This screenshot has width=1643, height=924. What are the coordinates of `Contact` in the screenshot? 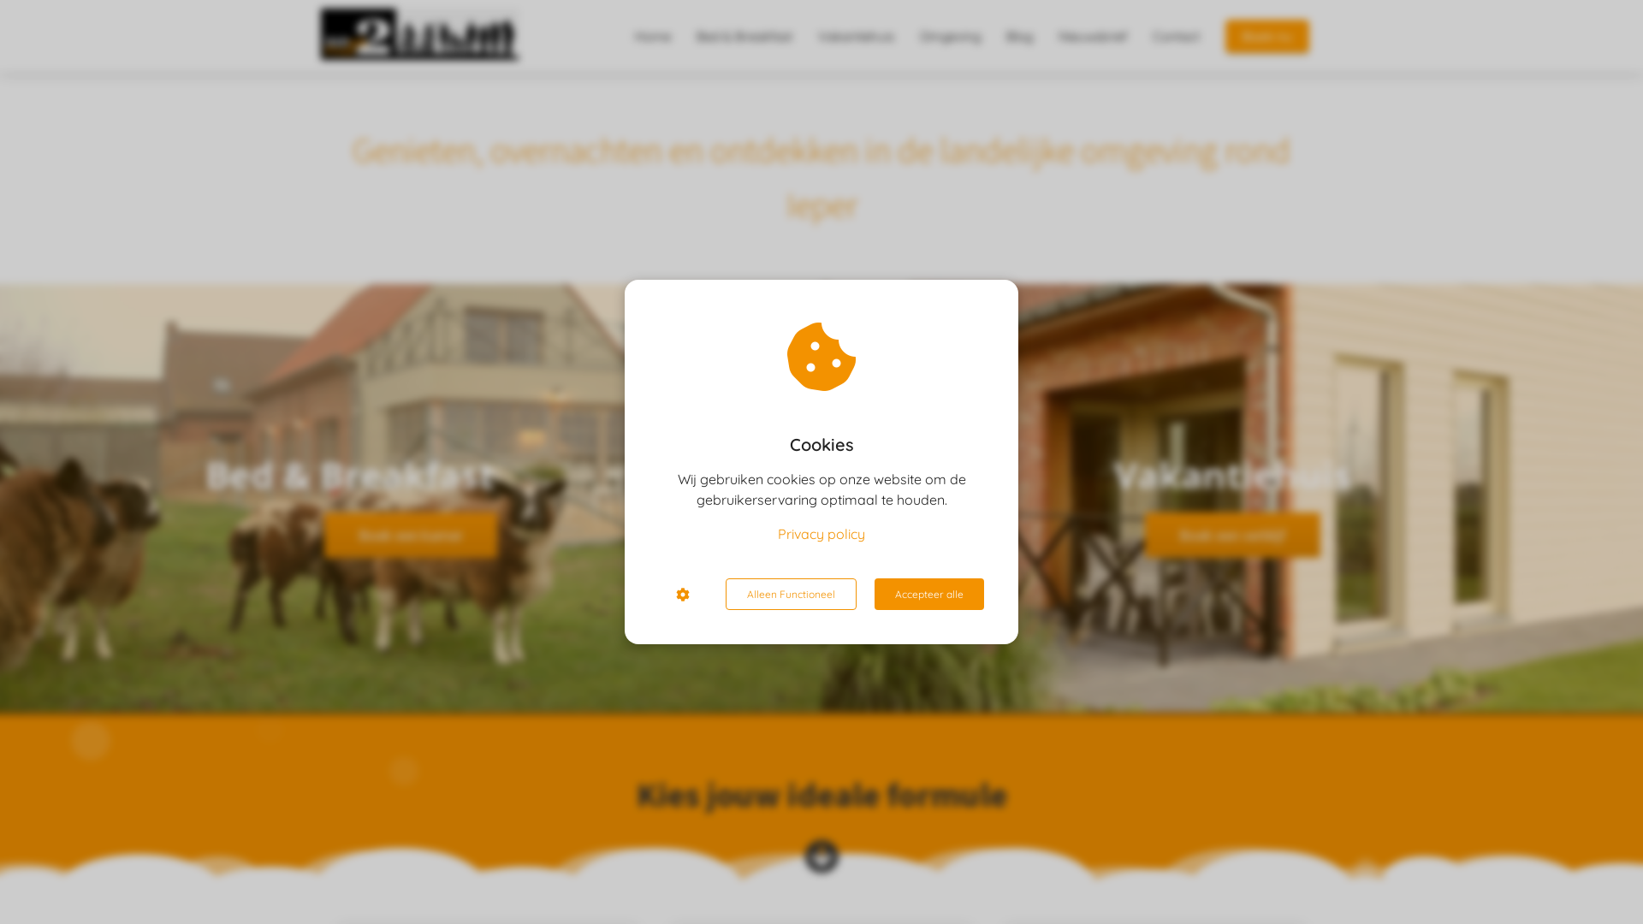 It's located at (1176, 36).